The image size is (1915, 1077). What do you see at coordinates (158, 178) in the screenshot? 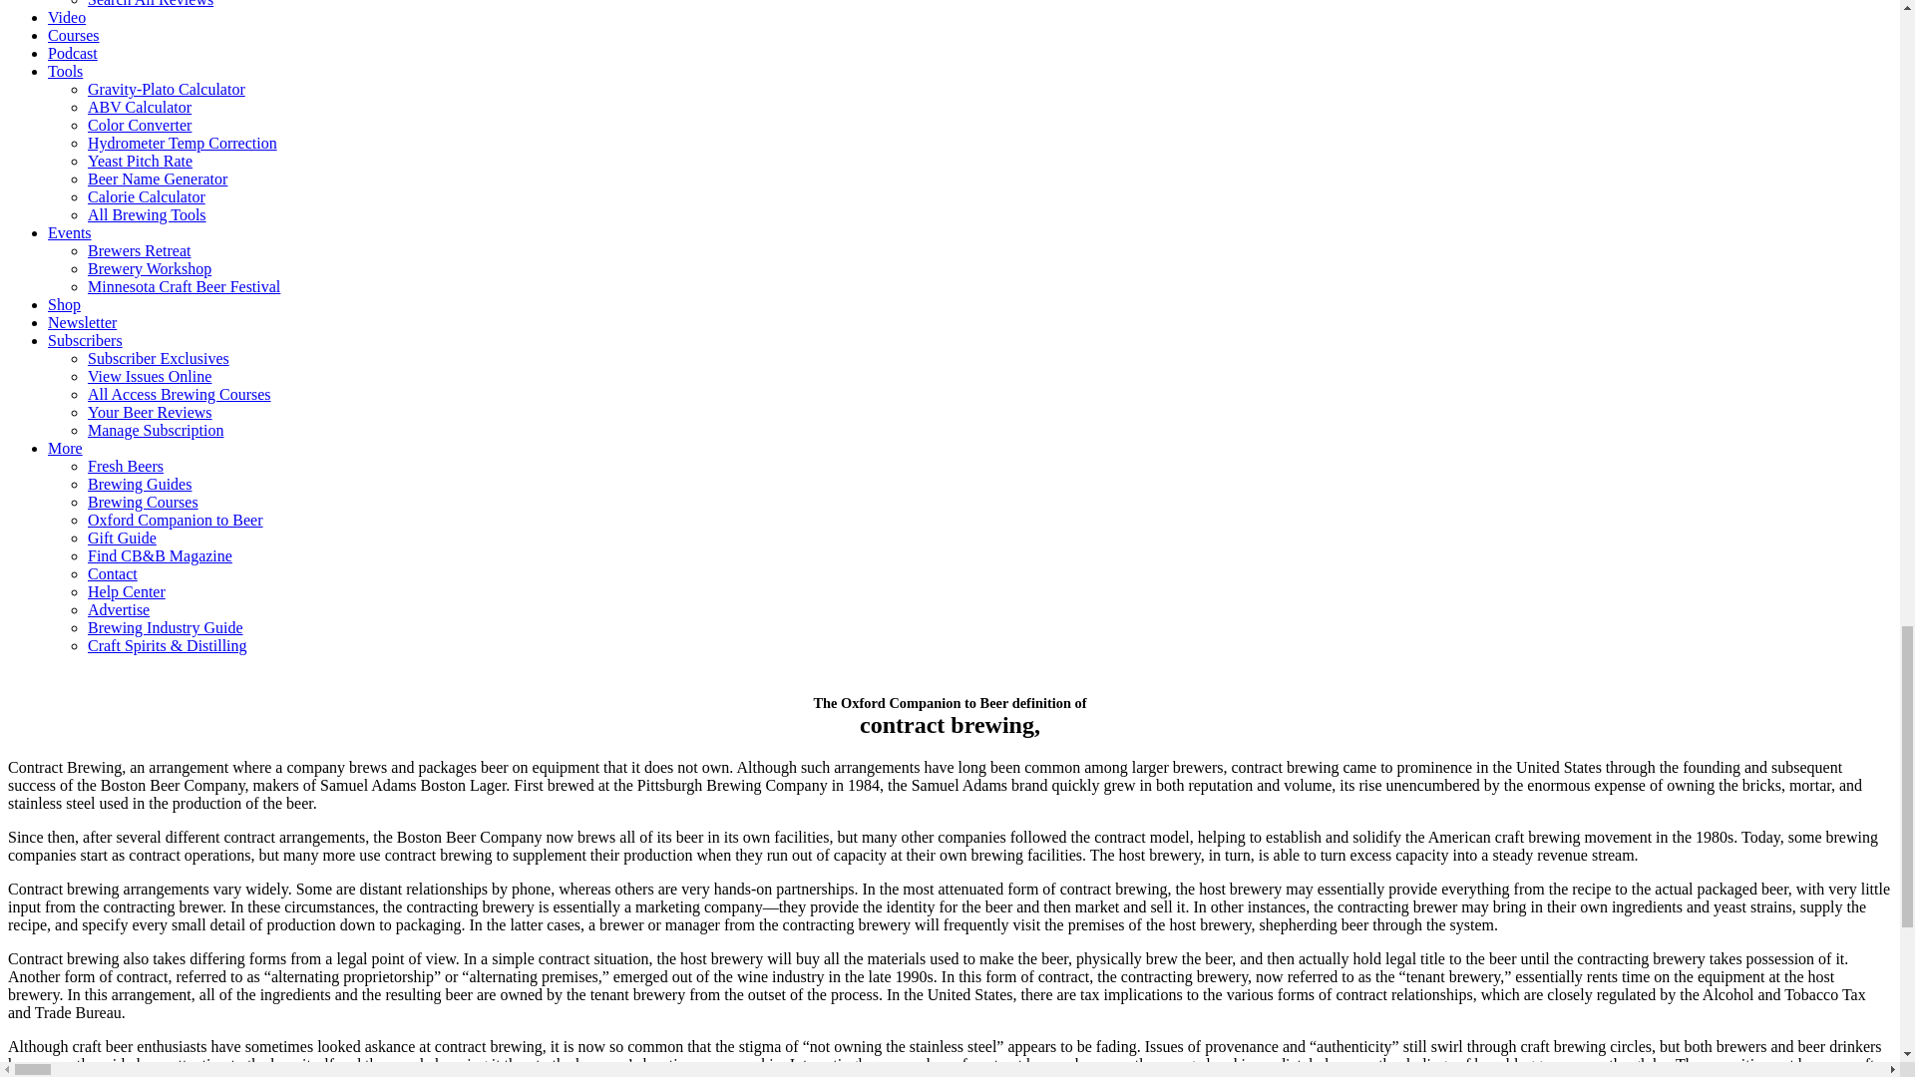
I see `Beer Name Generator` at bounding box center [158, 178].